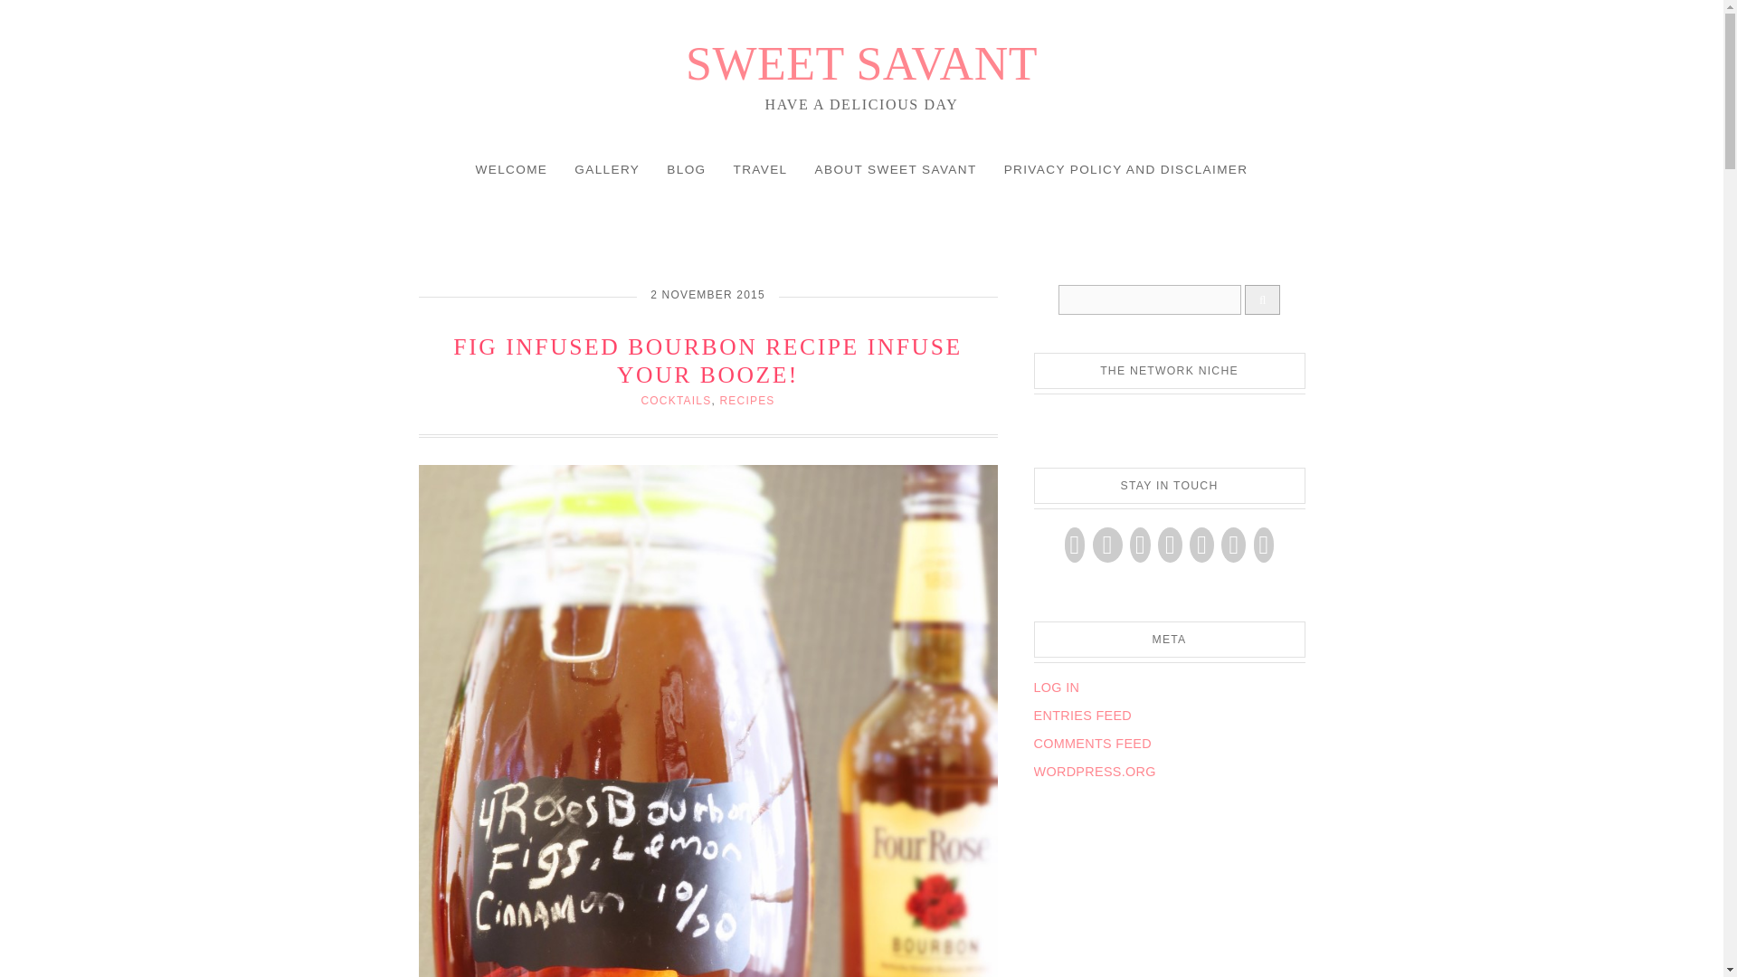  What do you see at coordinates (707, 360) in the screenshot?
I see `Fig Infused Bourbon Recipe Infuse your booze!` at bounding box center [707, 360].